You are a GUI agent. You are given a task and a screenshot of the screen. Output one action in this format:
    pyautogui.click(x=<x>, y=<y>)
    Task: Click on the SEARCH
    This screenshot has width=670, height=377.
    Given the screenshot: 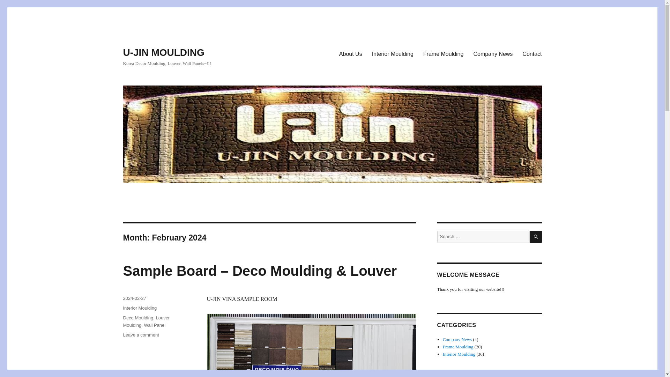 What is the action you would take?
    pyautogui.click(x=536, y=237)
    